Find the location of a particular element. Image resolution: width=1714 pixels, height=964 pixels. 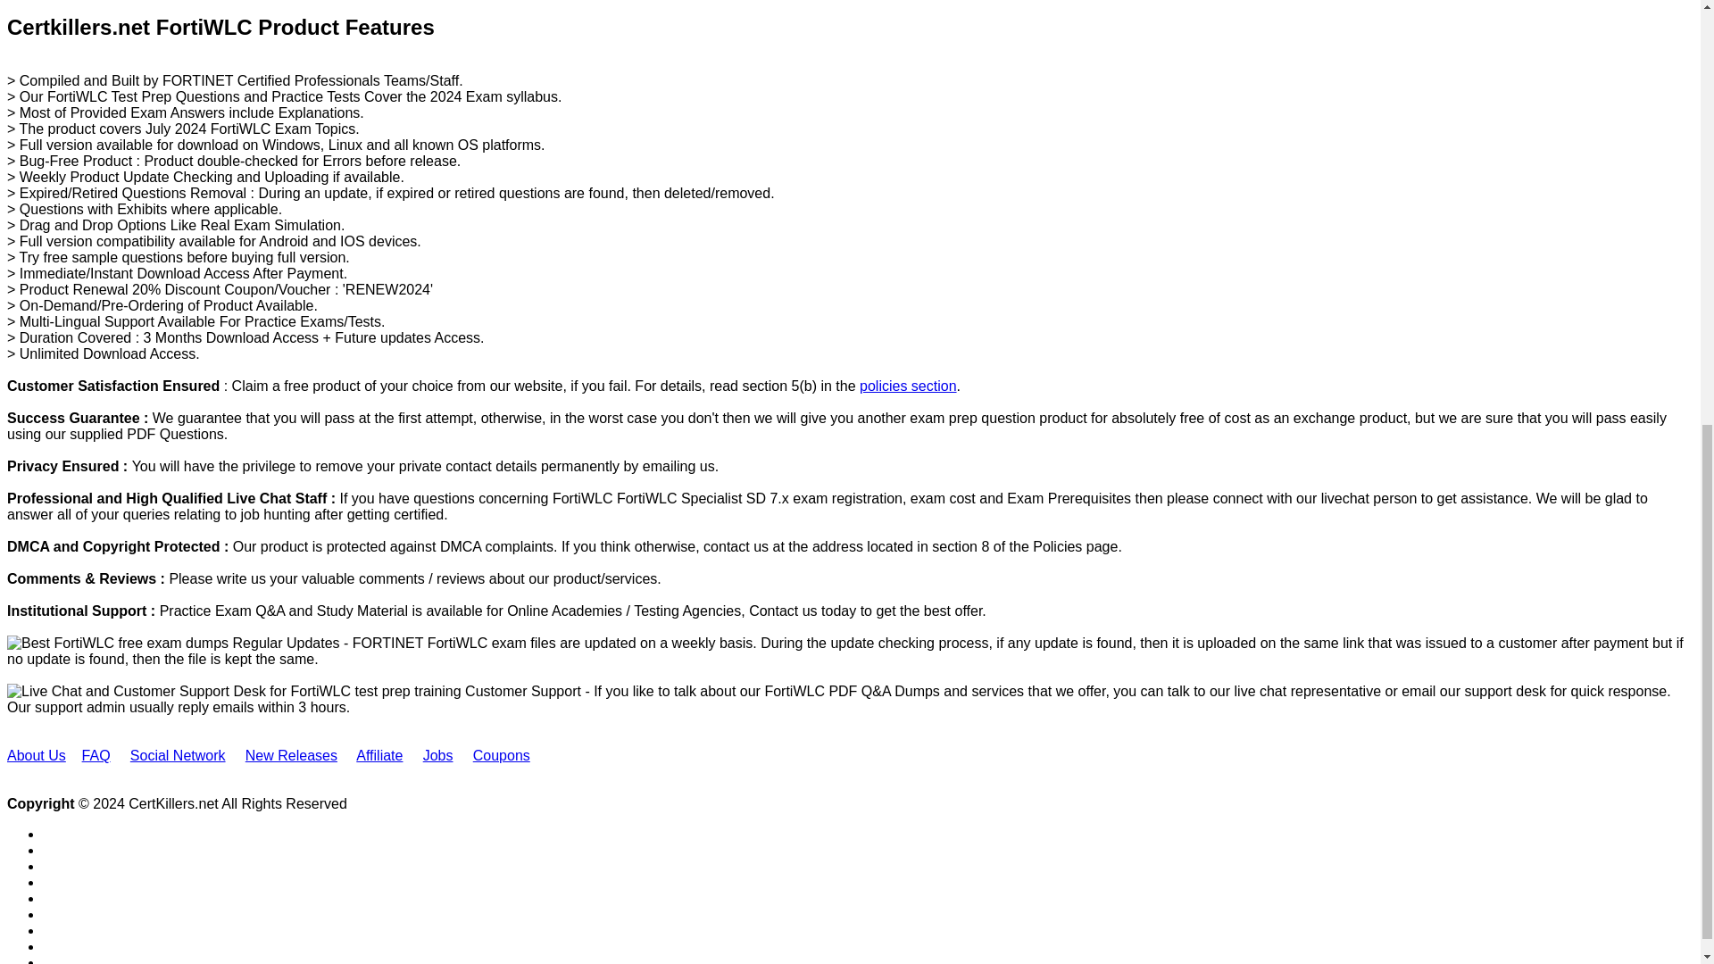

About Us is located at coordinates (36, 755).